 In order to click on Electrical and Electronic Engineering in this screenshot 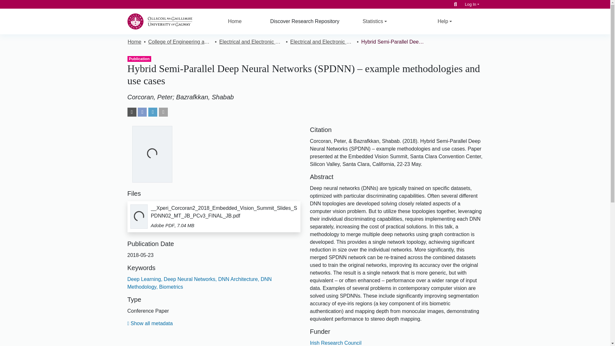, I will do `click(251, 42)`.